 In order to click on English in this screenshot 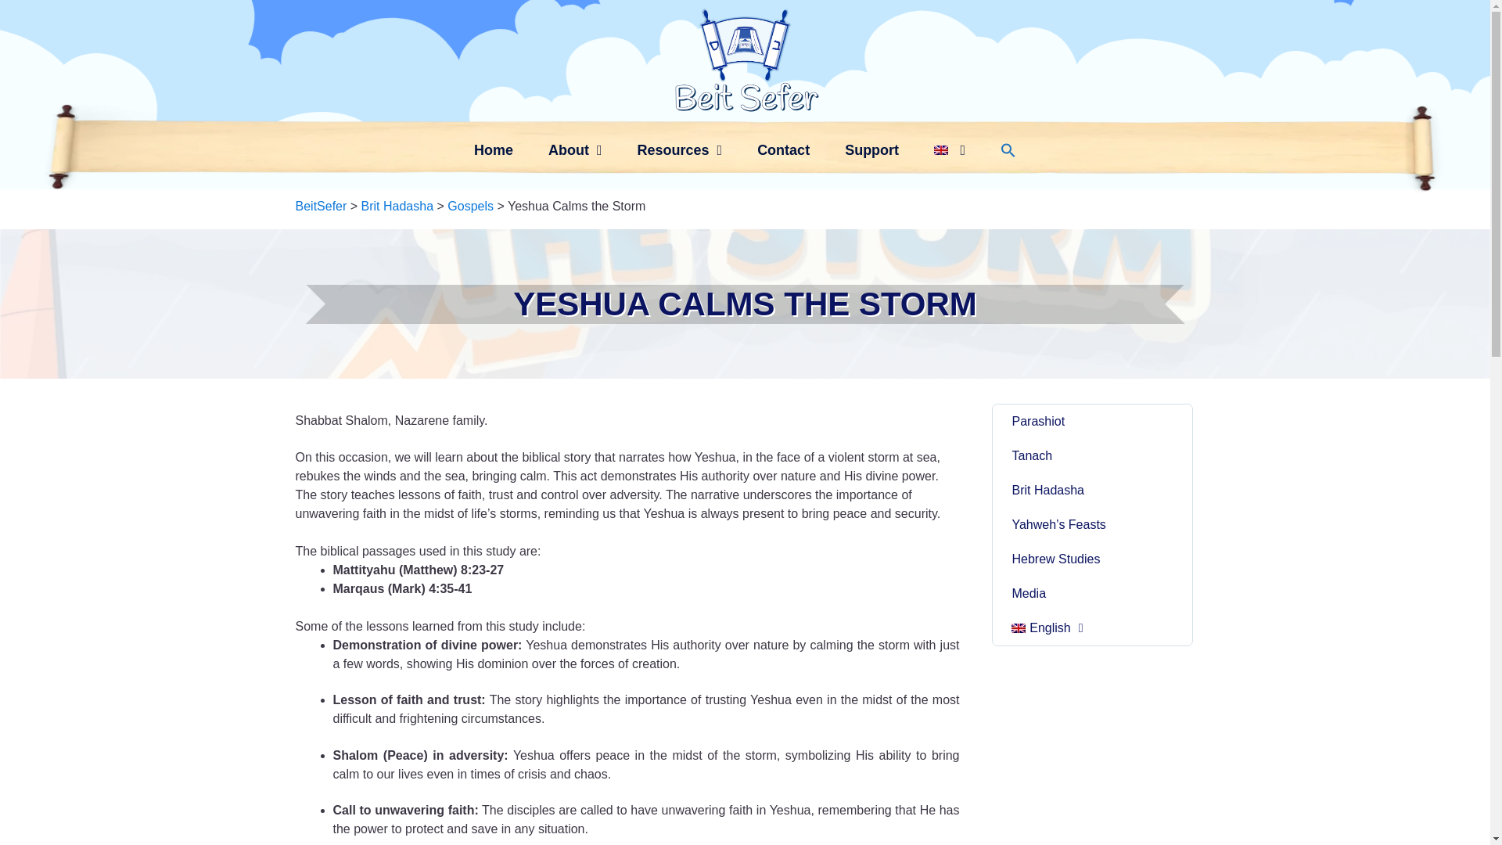, I will do `click(1092, 629)`.